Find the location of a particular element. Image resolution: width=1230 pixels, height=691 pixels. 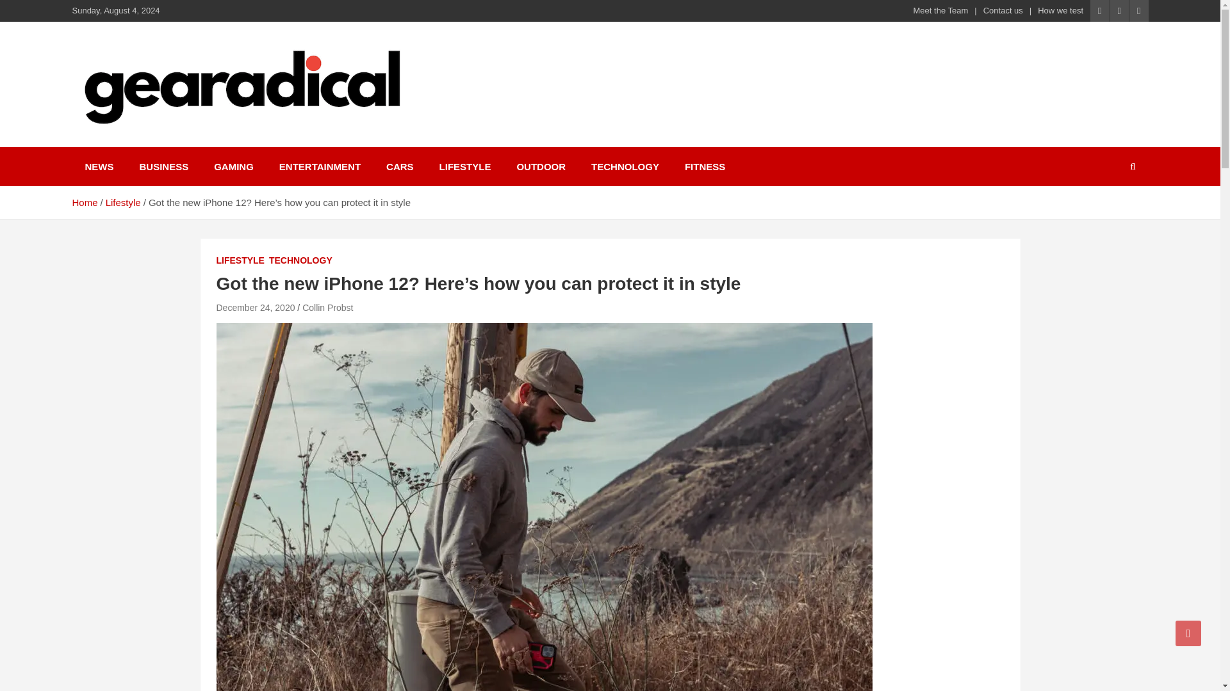

GEARADICAL is located at coordinates (156, 145).